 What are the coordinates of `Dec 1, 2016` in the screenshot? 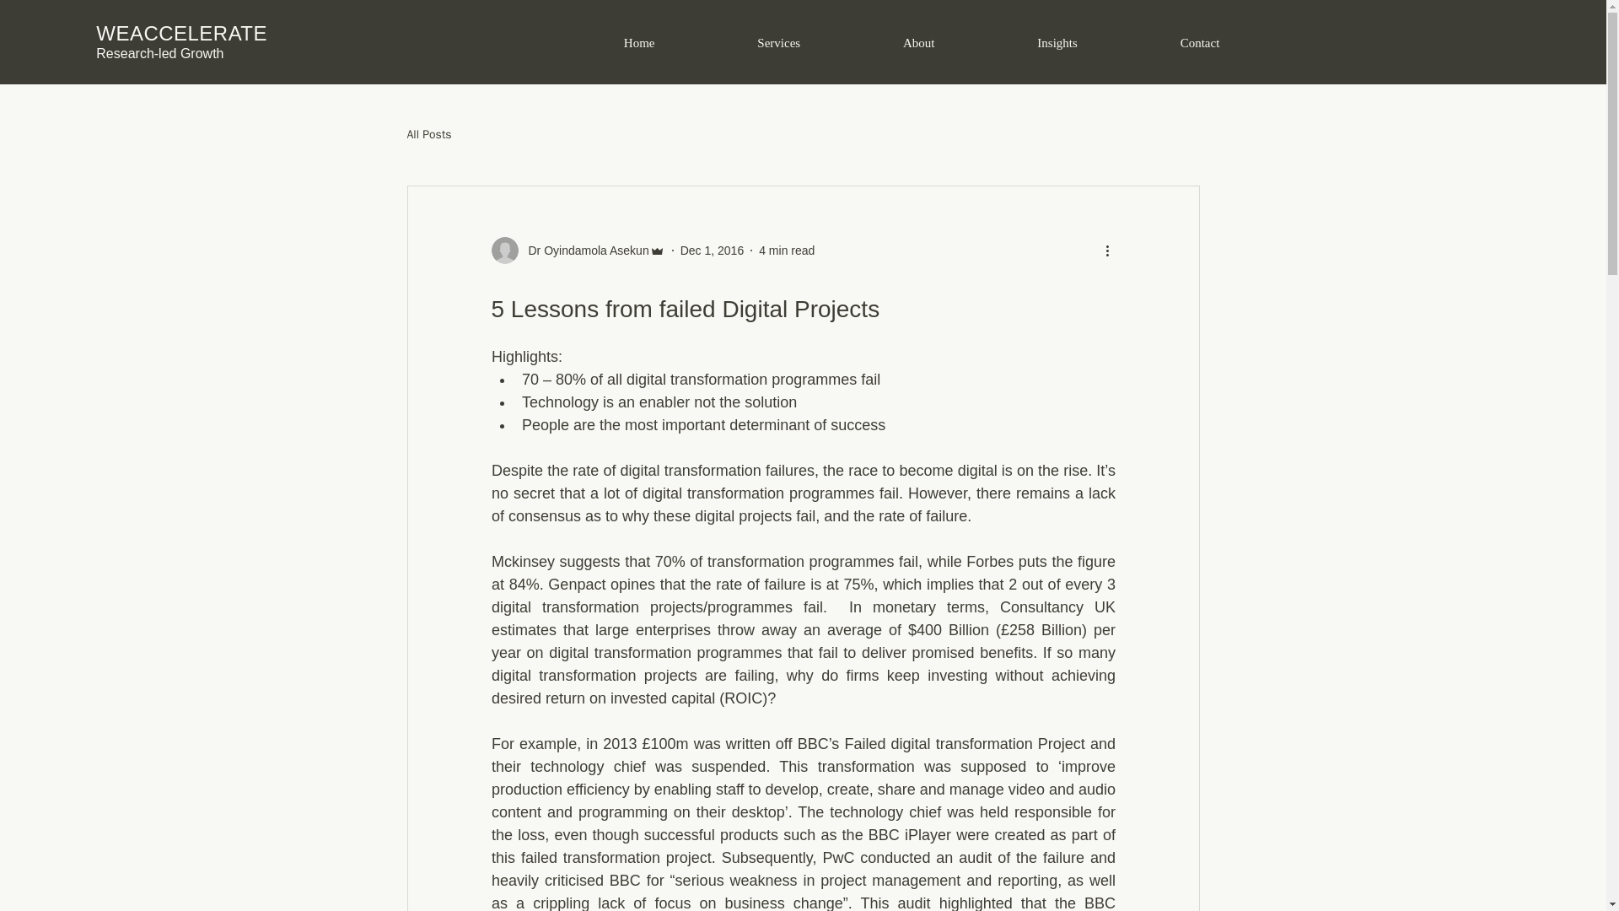 It's located at (712, 250).